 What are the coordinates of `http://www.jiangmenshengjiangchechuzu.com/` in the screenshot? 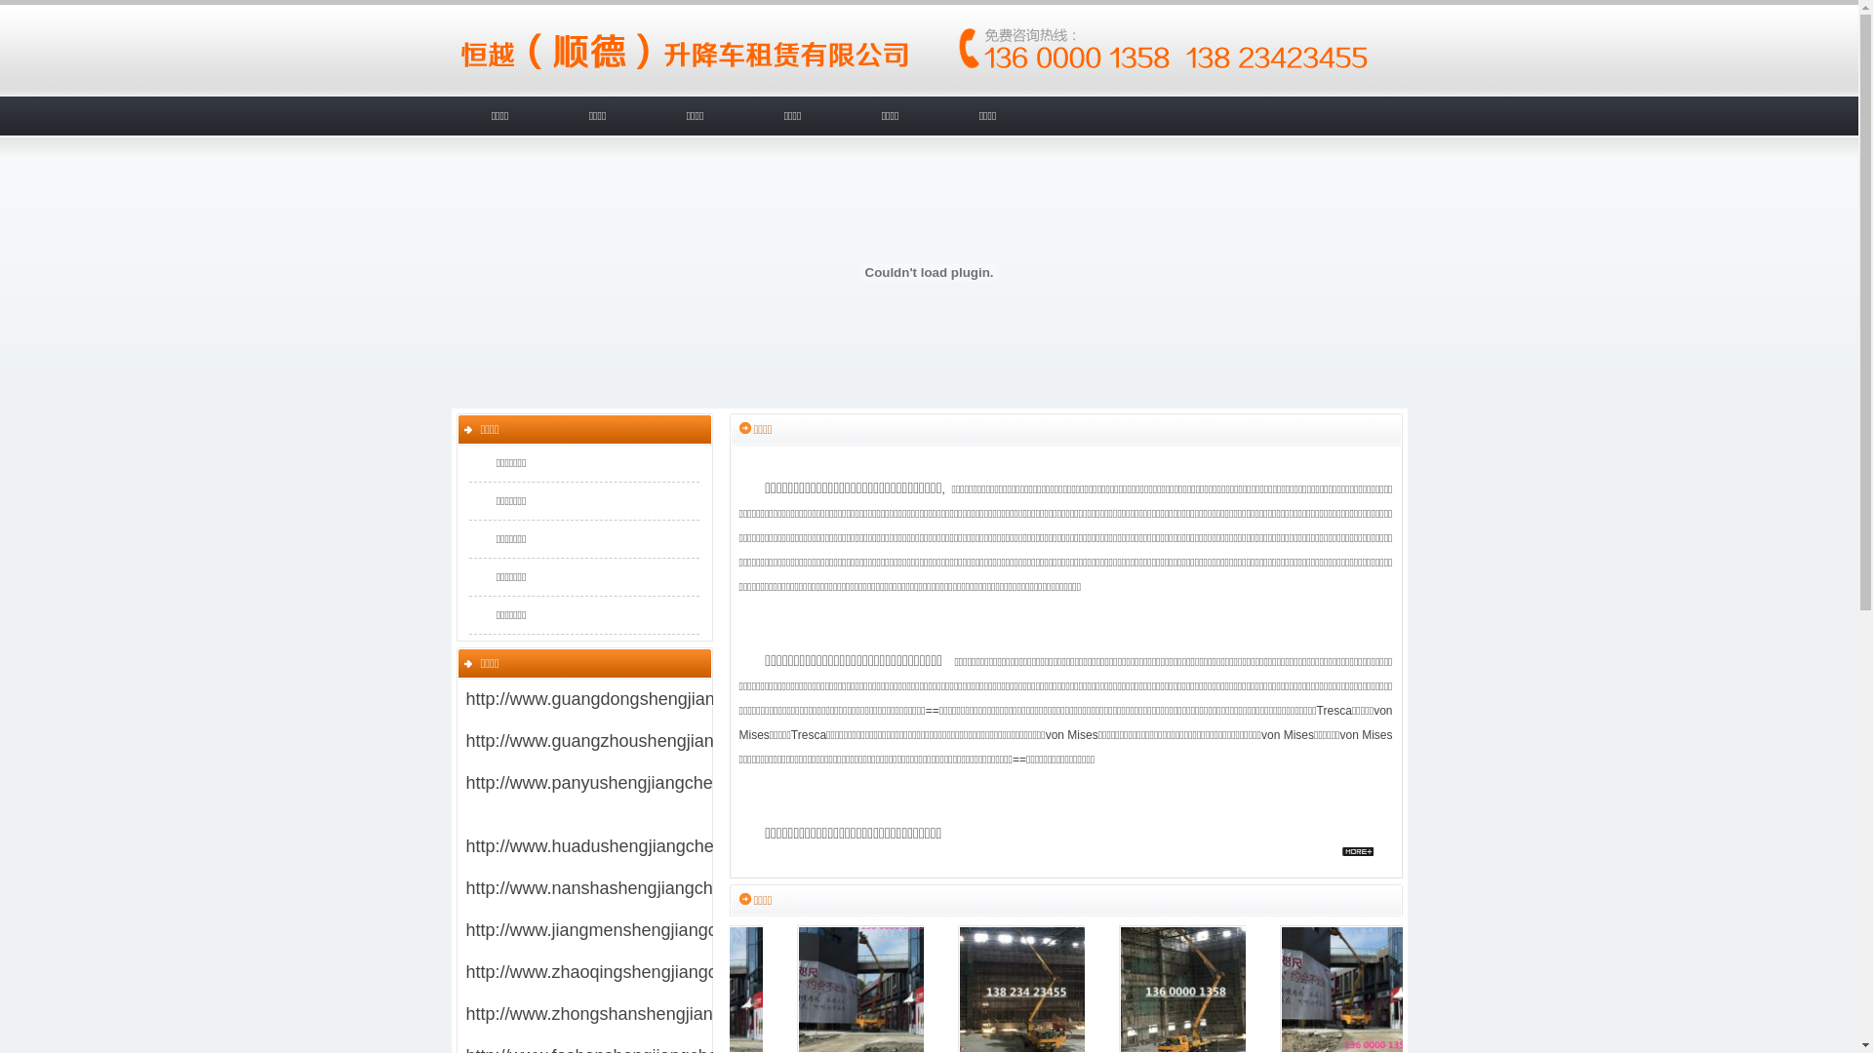 It's located at (646, 930).